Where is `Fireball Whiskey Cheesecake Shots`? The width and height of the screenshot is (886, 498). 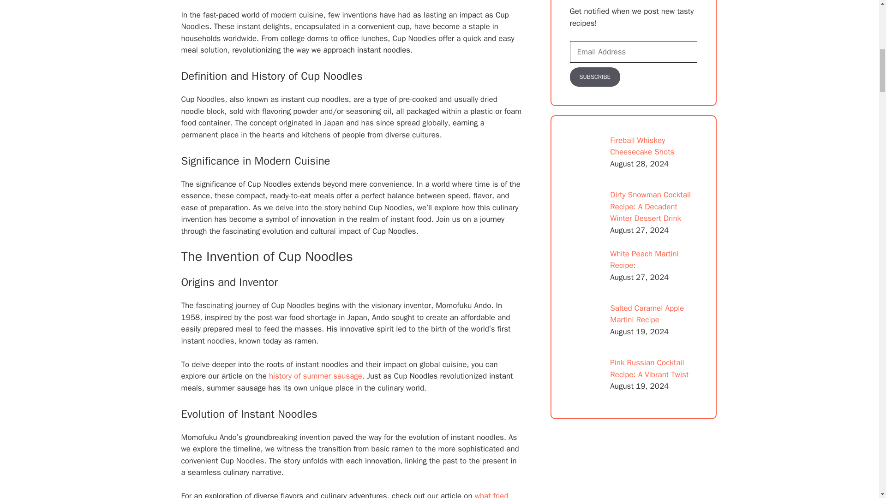 Fireball Whiskey Cheesecake Shots is located at coordinates (642, 146).